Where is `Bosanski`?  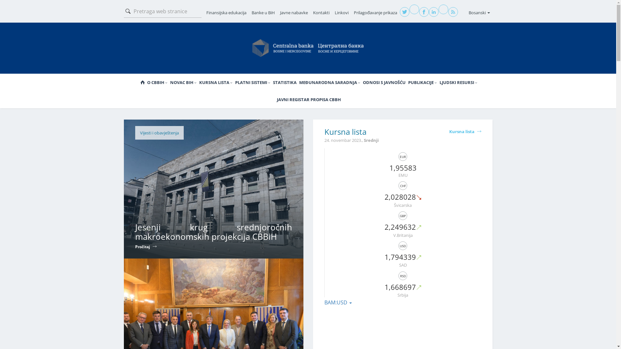 Bosanski is located at coordinates (479, 13).